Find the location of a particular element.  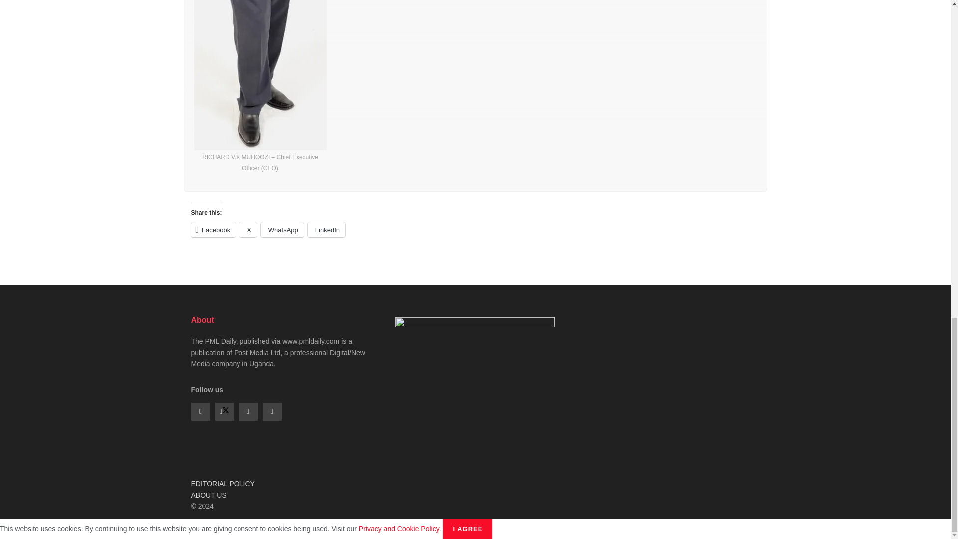

Click to share on Facebook is located at coordinates (213, 230).